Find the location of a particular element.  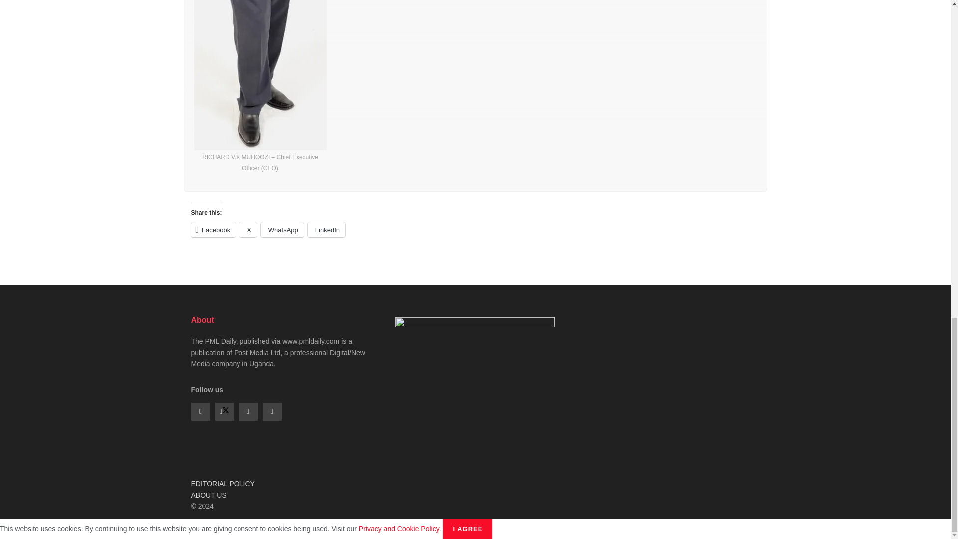

Click to share on Facebook is located at coordinates (213, 230).